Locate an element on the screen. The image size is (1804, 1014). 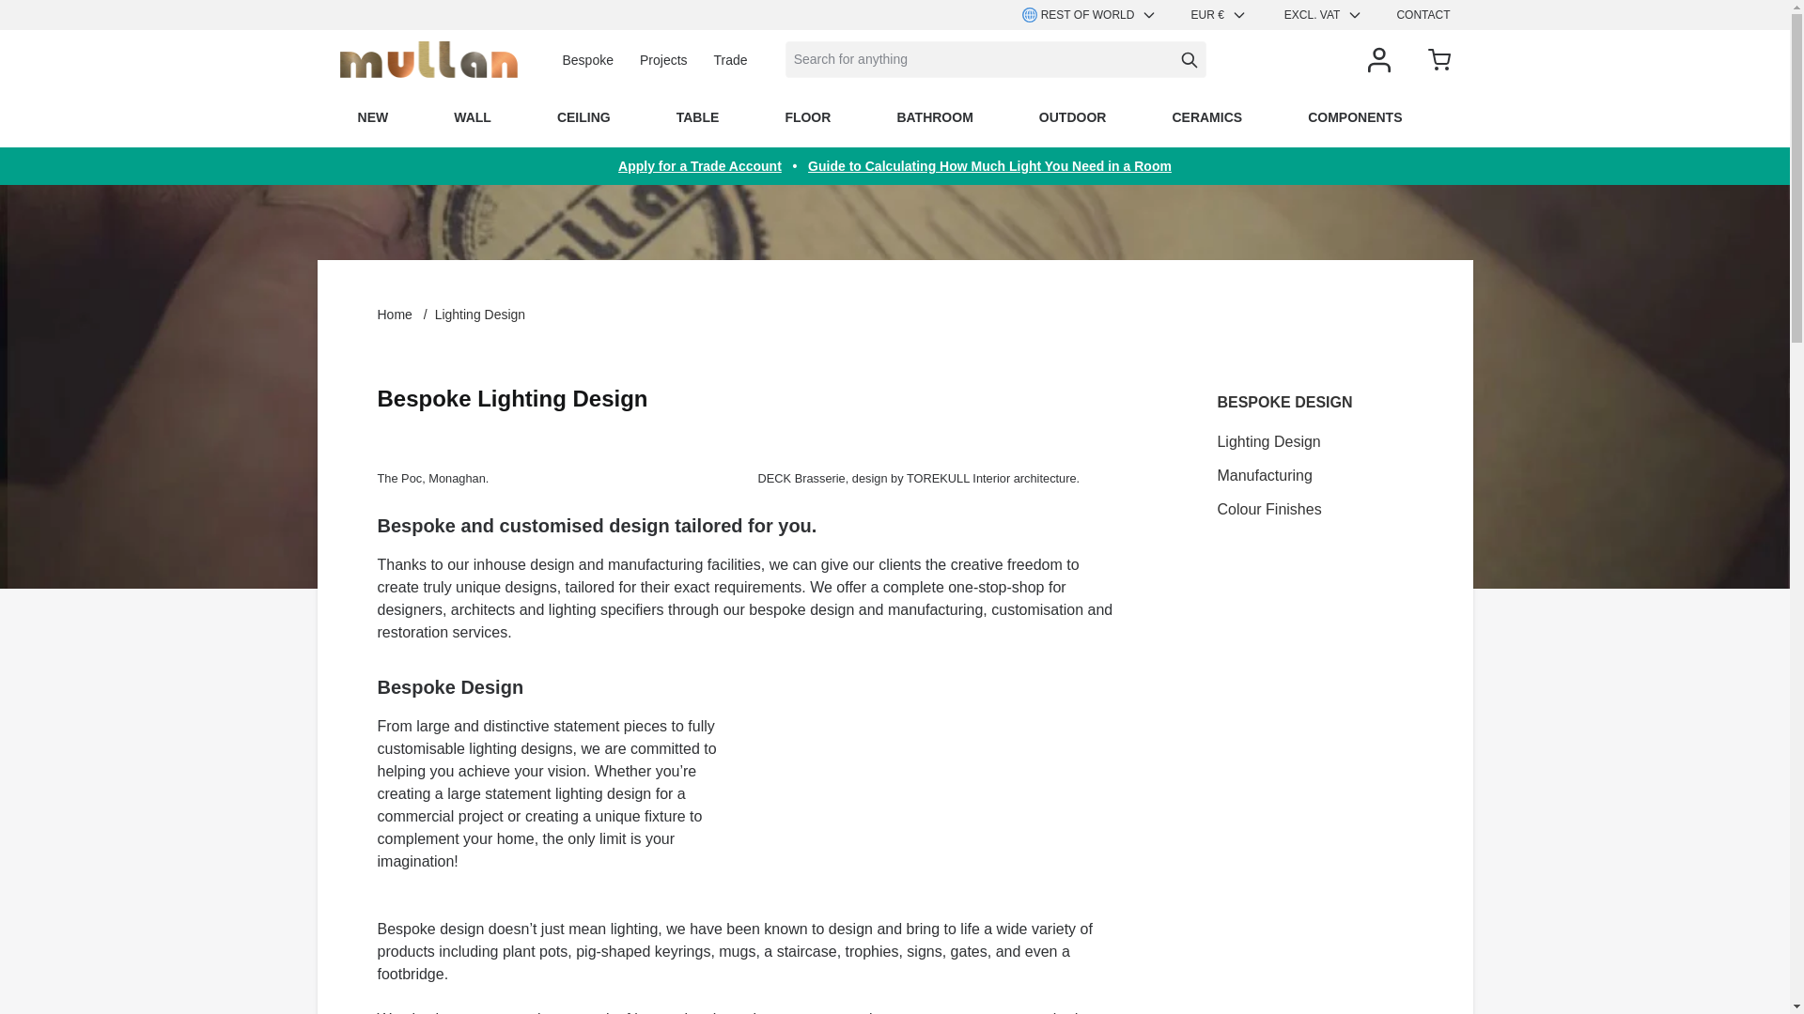
Cart is located at coordinates (1439, 59).